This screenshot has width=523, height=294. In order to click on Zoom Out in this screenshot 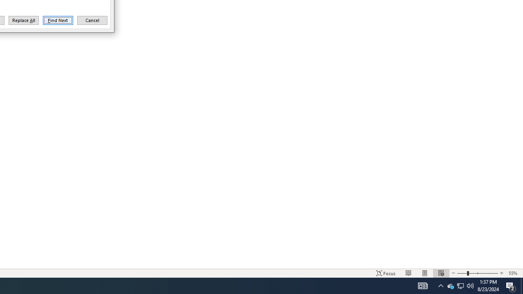, I will do `click(425, 273)`.